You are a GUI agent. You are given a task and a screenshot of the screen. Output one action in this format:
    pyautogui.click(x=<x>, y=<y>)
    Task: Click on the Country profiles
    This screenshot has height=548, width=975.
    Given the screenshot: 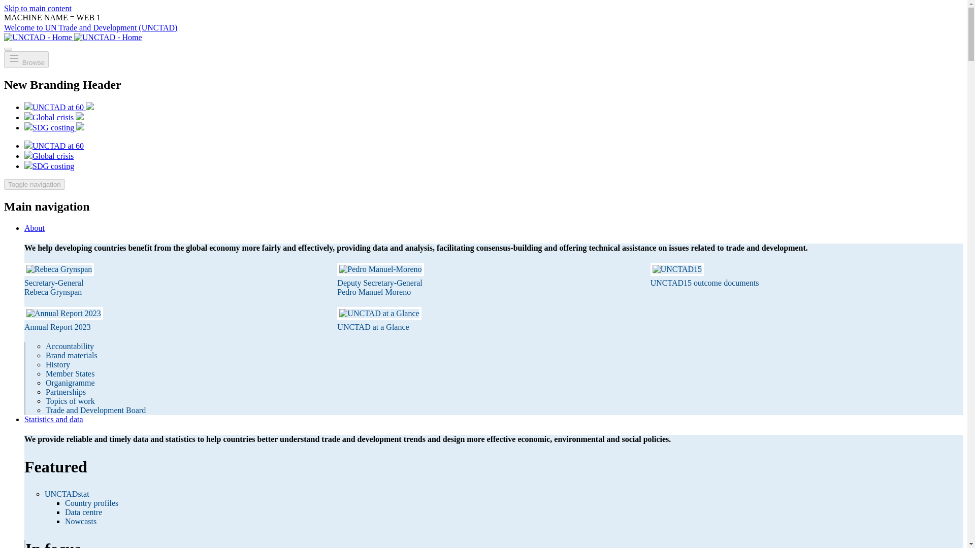 What is the action you would take?
    pyautogui.click(x=91, y=503)
    